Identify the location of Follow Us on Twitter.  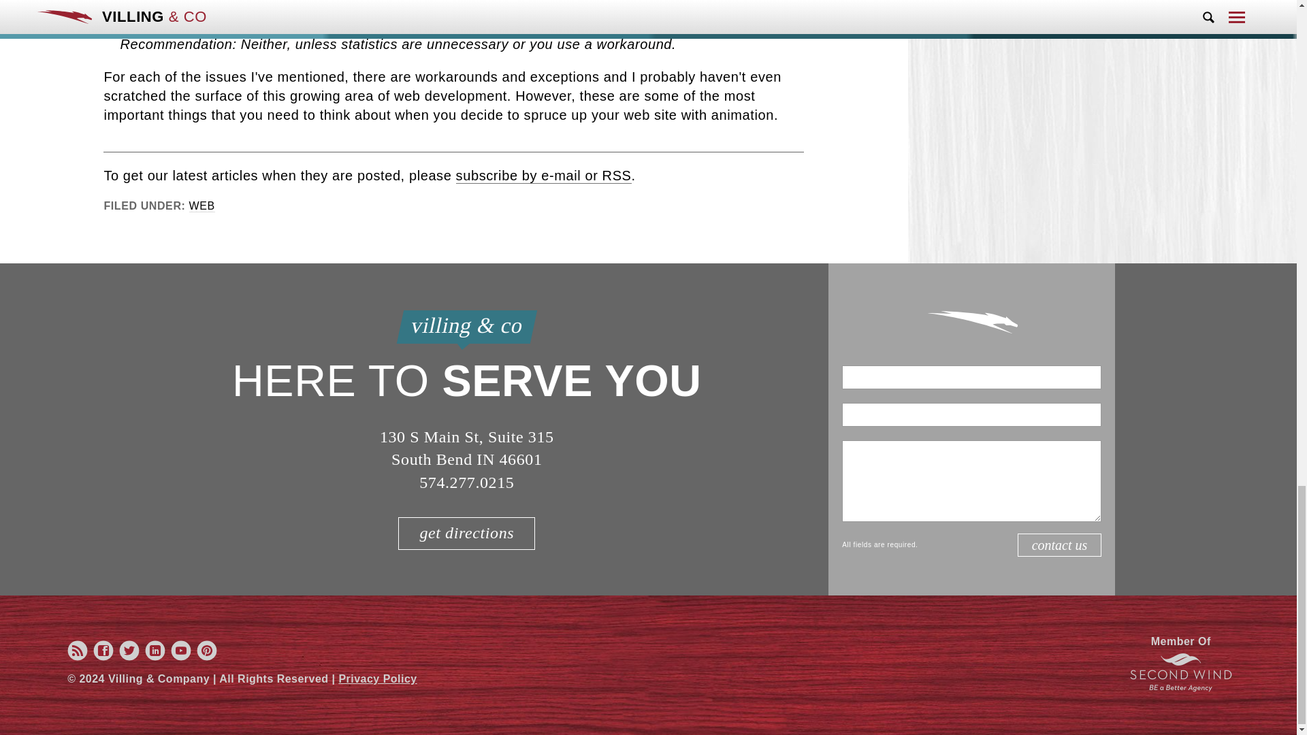
(129, 657).